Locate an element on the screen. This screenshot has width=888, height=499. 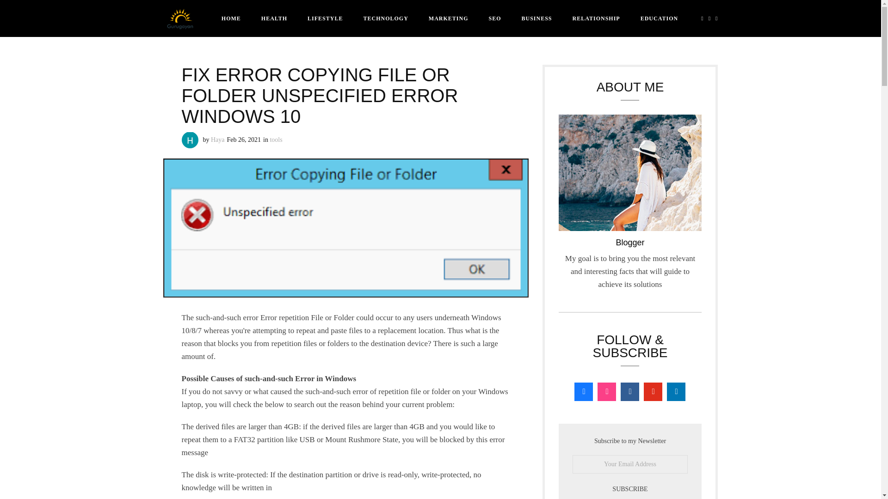
tools is located at coordinates (276, 140).